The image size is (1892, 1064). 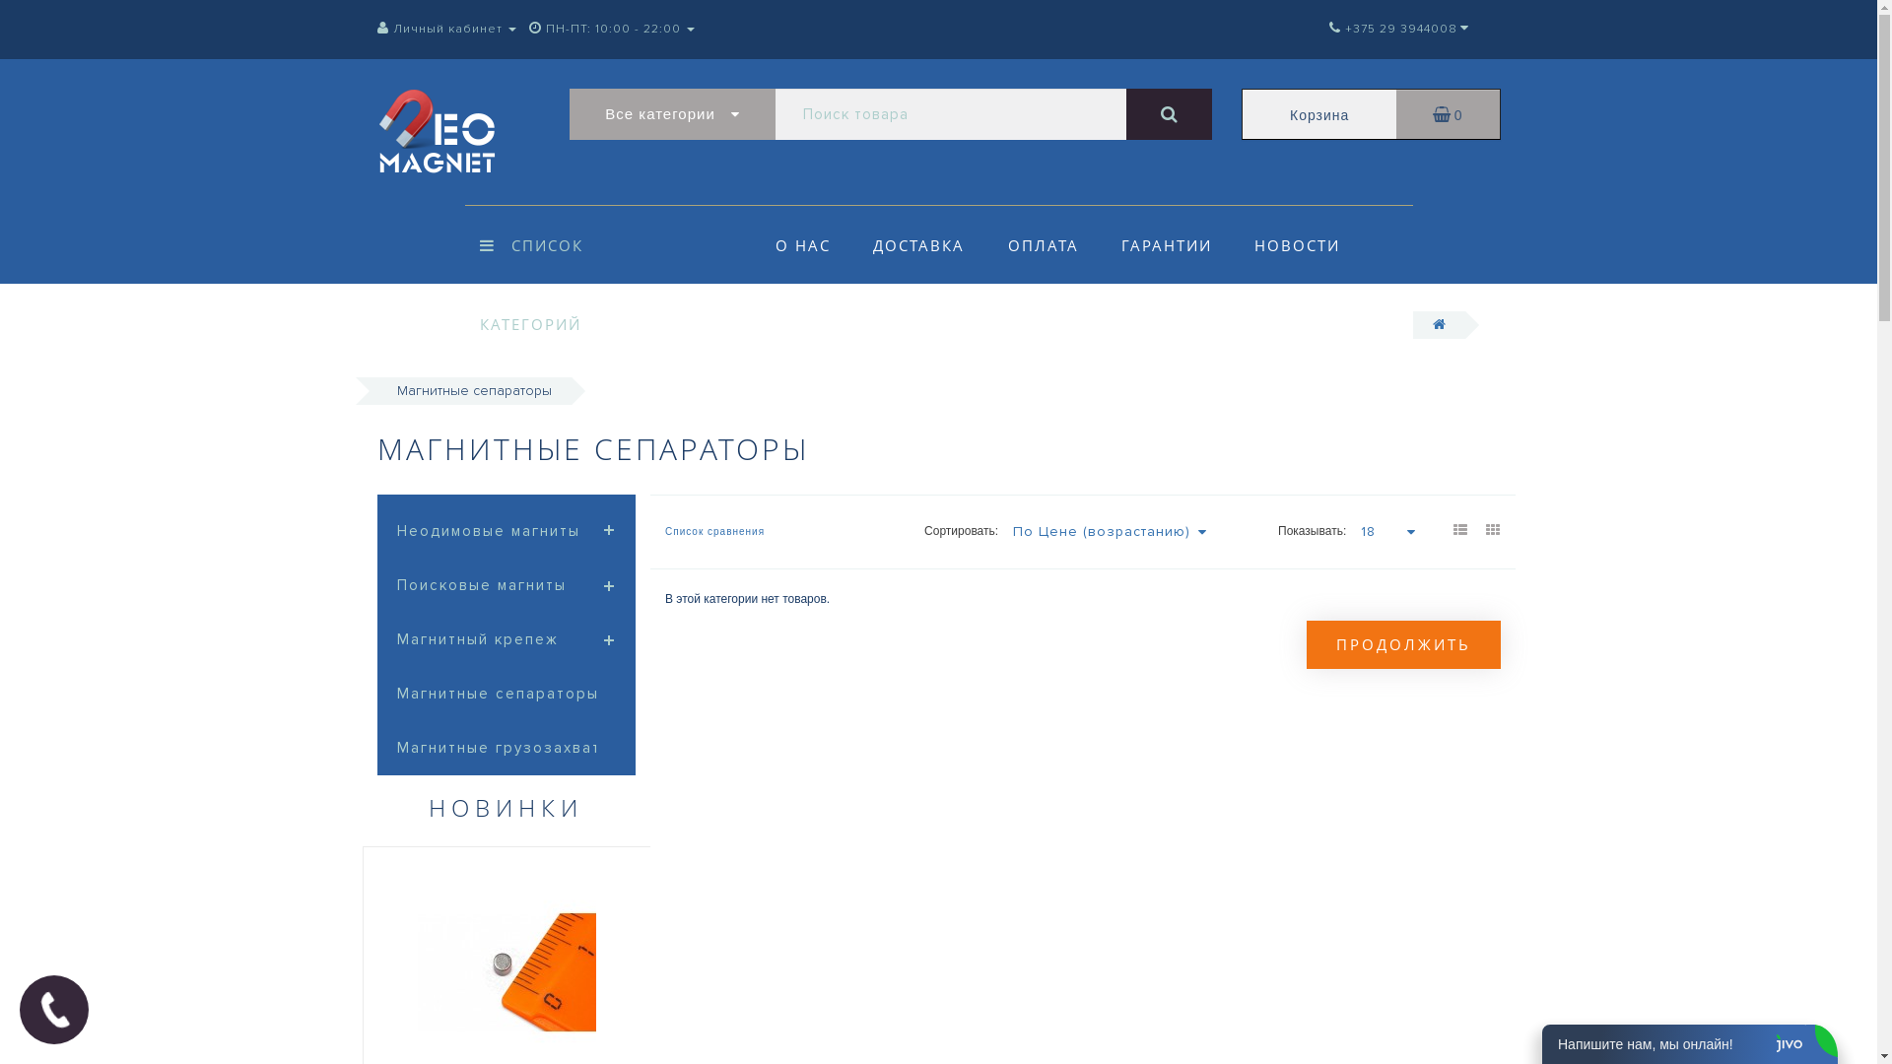 What do you see at coordinates (1392, 30) in the screenshot?
I see `+375 29 3944008` at bounding box center [1392, 30].